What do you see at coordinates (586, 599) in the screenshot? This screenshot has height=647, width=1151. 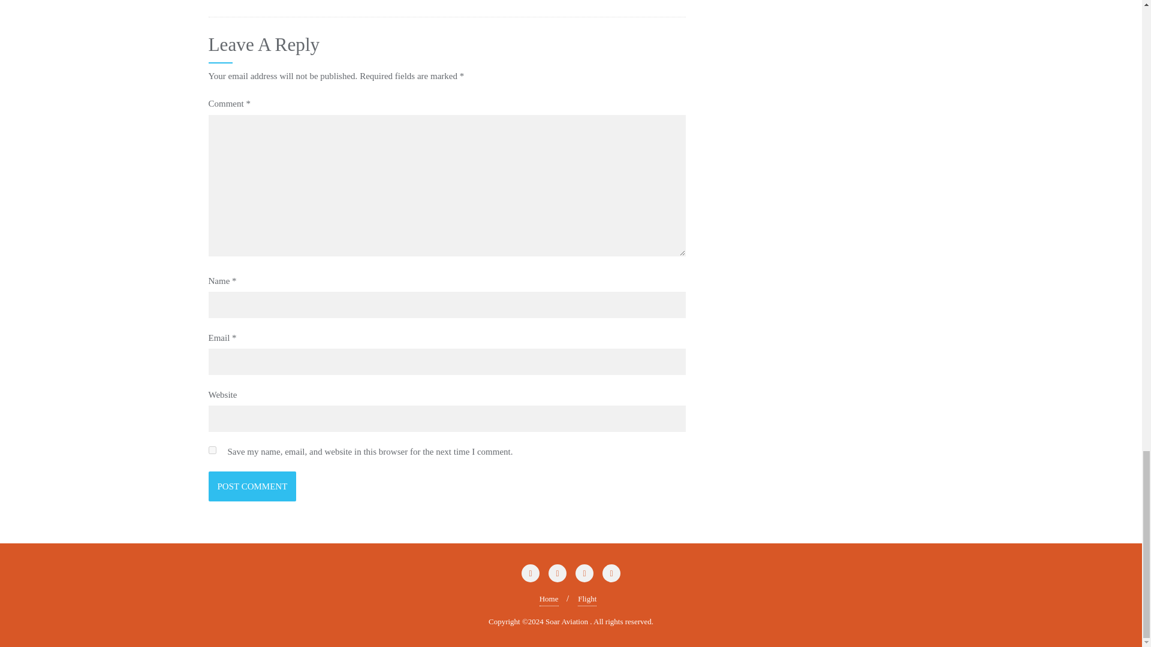 I see `Flight` at bounding box center [586, 599].